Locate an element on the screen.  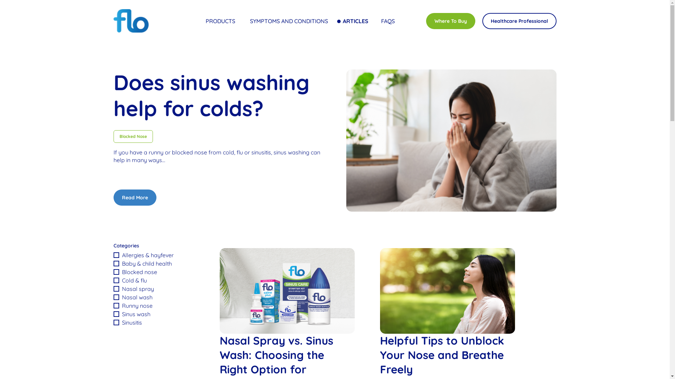
Read More is located at coordinates (135, 198).